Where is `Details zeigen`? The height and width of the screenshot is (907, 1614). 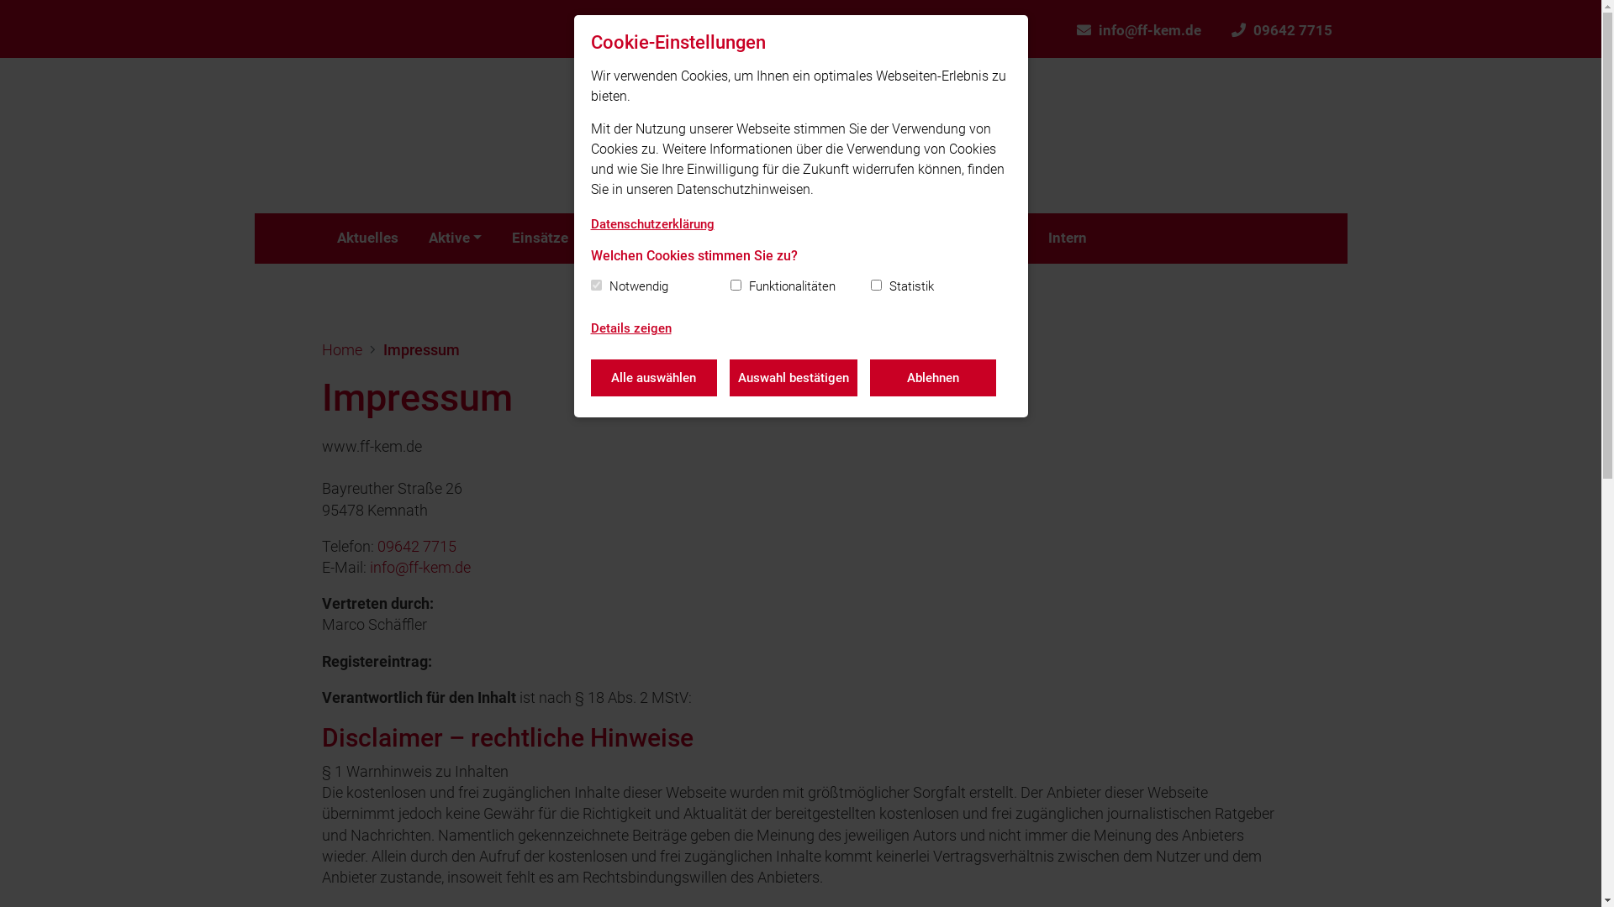 Details zeigen is located at coordinates (630, 329).